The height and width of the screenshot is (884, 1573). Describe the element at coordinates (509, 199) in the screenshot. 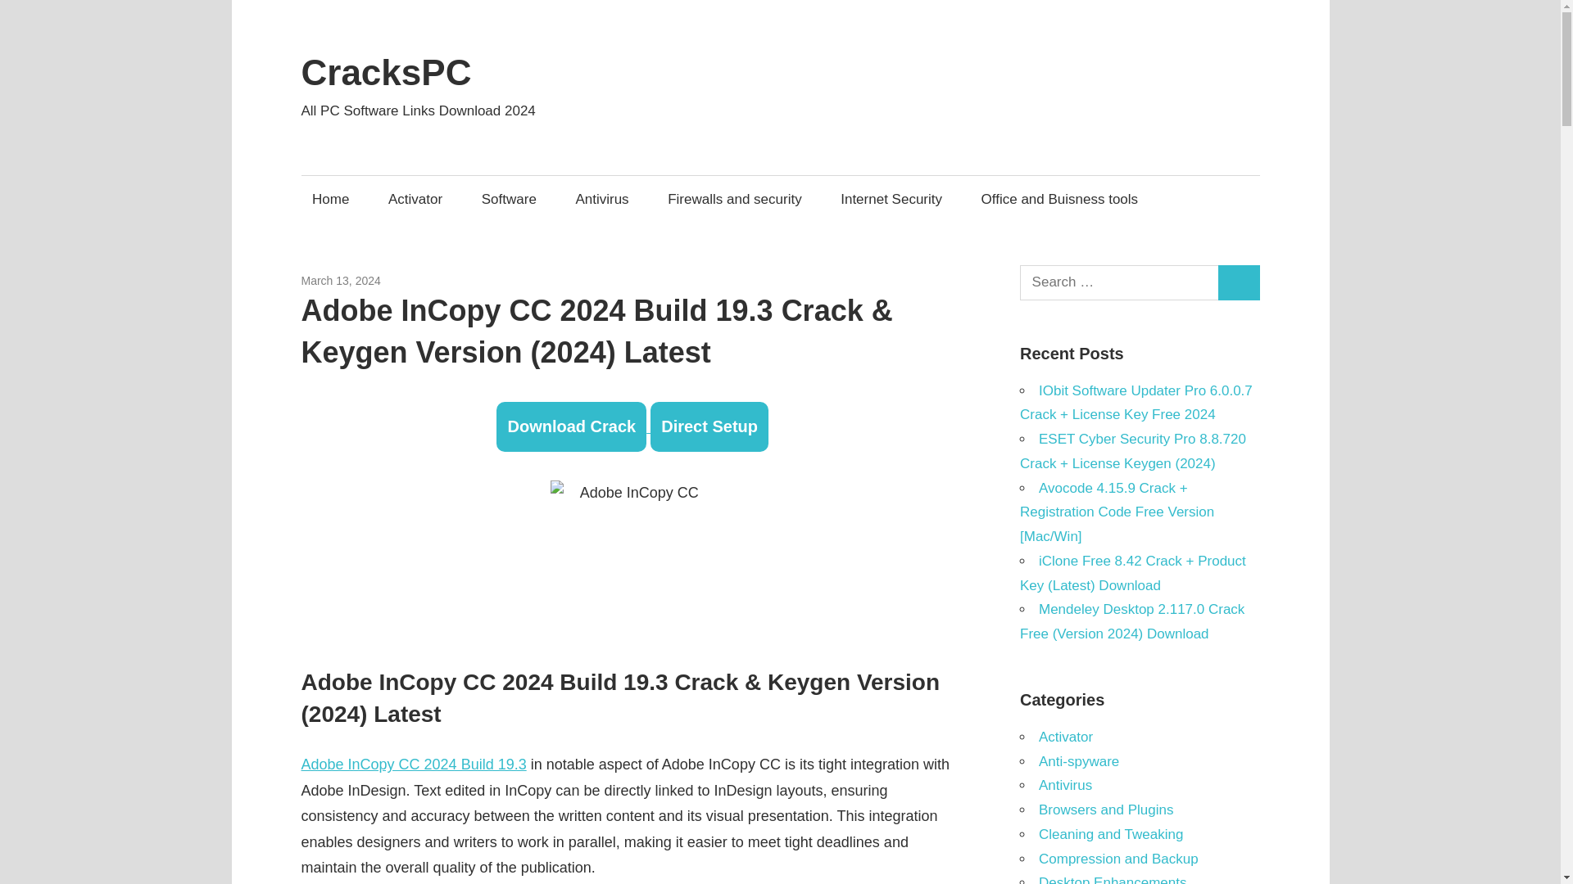

I see `Software` at that location.